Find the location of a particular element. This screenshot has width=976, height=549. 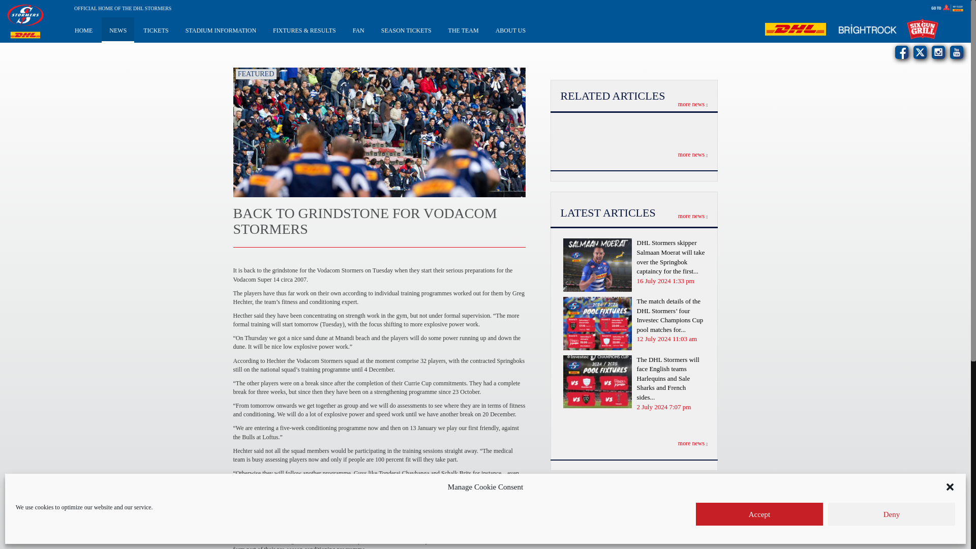

THE TEAM is located at coordinates (464, 29).